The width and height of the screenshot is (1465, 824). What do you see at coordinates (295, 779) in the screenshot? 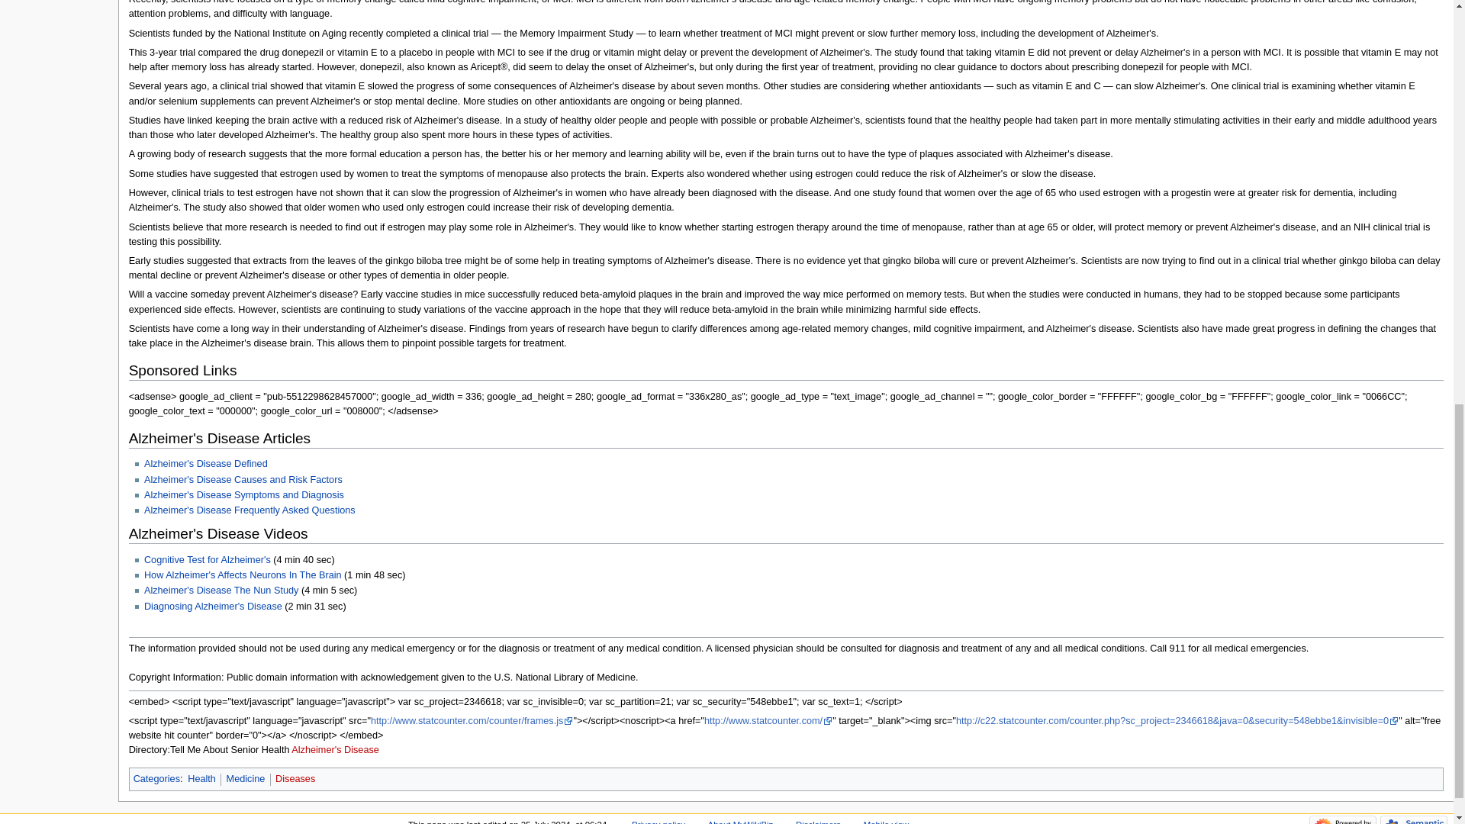
I see `Diseases` at bounding box center [295, 779].